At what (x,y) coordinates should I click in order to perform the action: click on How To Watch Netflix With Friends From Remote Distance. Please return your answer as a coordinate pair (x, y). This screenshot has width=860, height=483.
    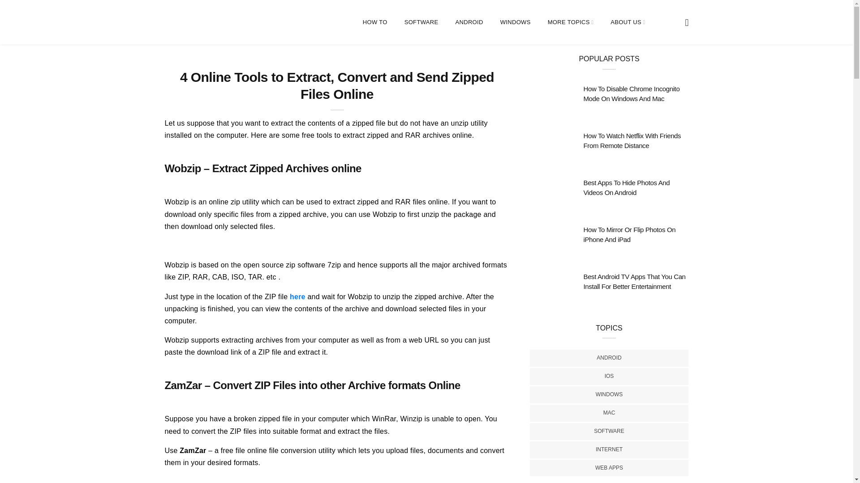
    Looking at the image, I should click on (632, 140).